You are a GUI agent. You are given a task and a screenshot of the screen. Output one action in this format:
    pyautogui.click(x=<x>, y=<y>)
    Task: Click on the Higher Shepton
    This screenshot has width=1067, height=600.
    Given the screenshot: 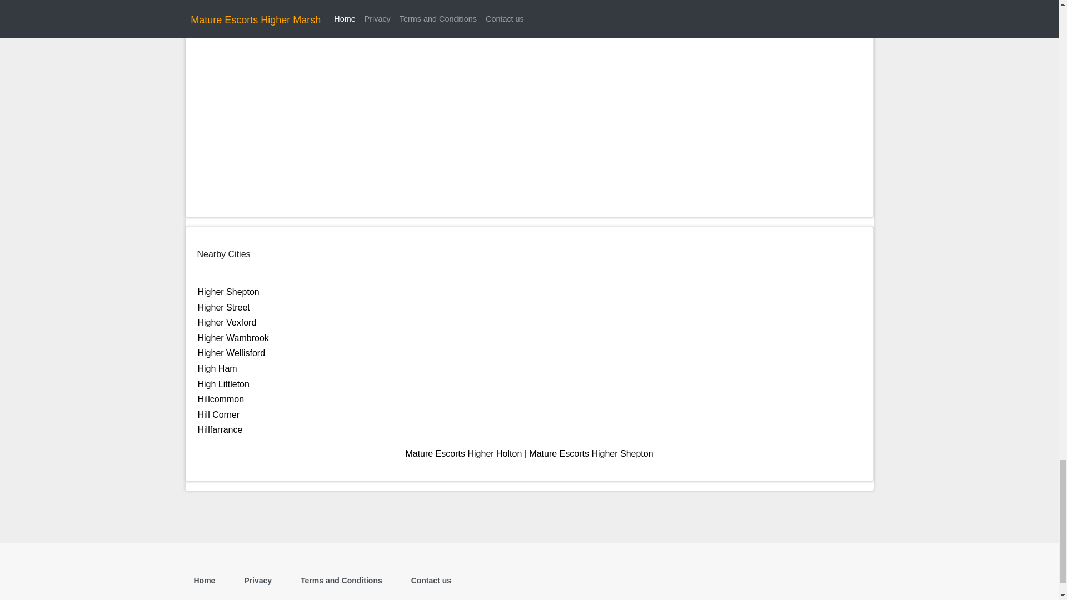 What is the action you would take?
    pyautogui.click(x=228, y=292)
    